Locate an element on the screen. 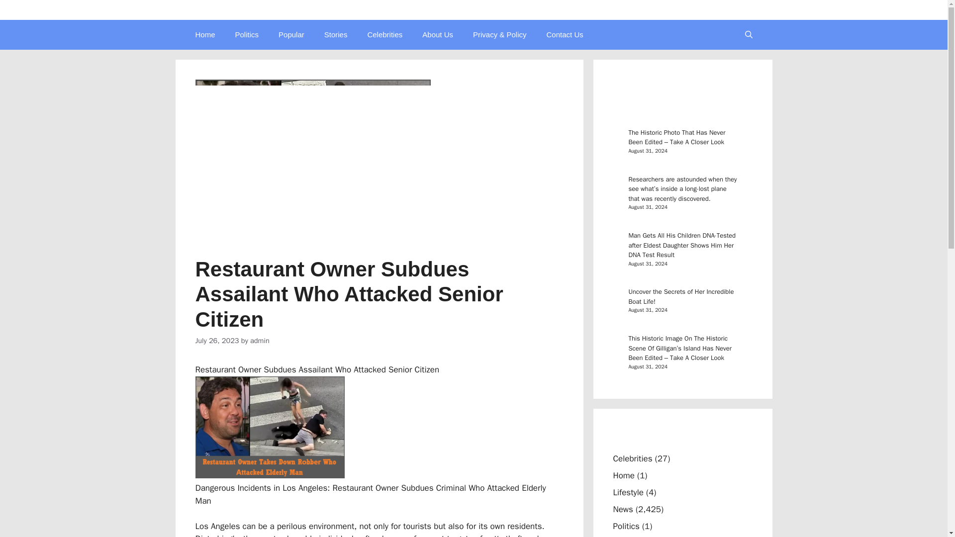 This screenshot has width=955, height=537. News is located at coordinates (623, 509).